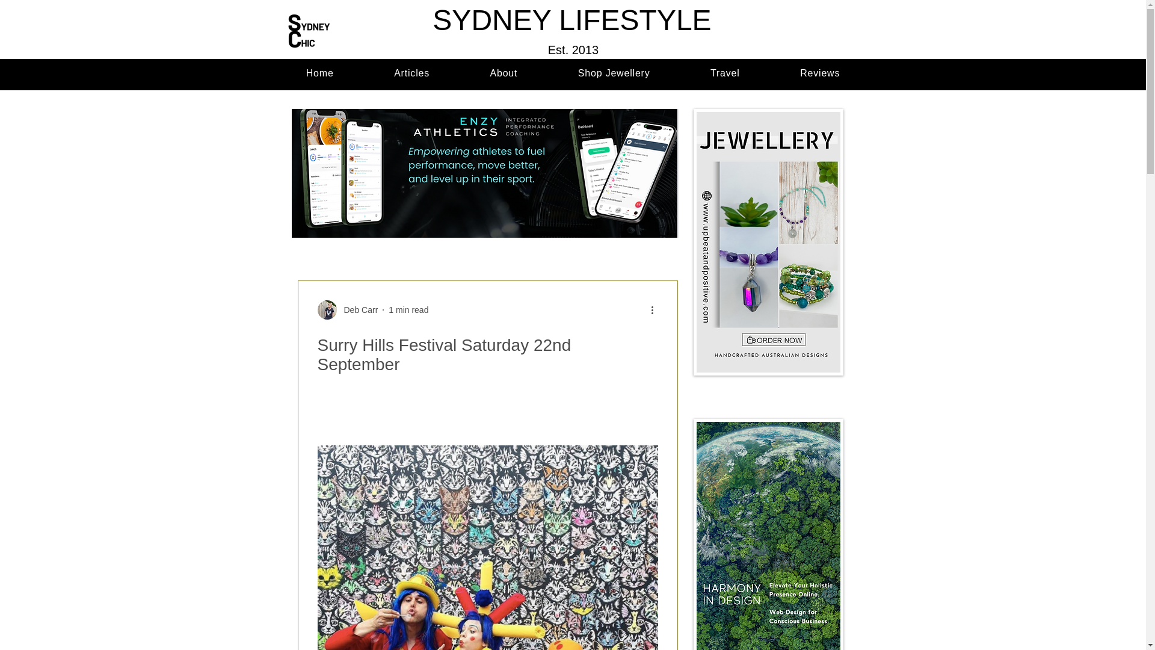 The width and height of the screenshot is (1155, 650). I want to click on Travel, so click(725, 73).